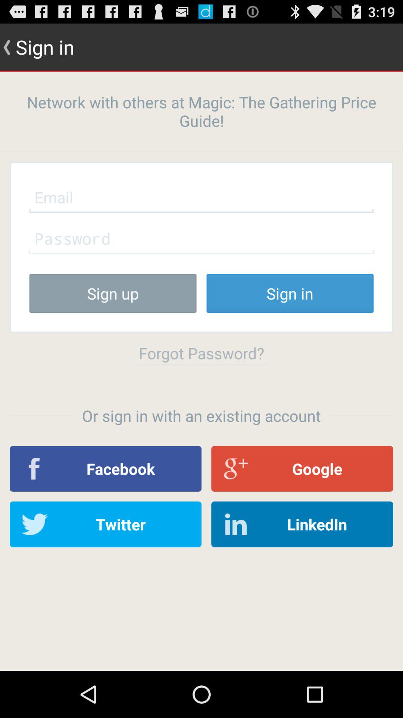  What do you see at coordinates (302, 524) in the screenshot?
I see `select linkedin item` at bounding box center [302, 524].